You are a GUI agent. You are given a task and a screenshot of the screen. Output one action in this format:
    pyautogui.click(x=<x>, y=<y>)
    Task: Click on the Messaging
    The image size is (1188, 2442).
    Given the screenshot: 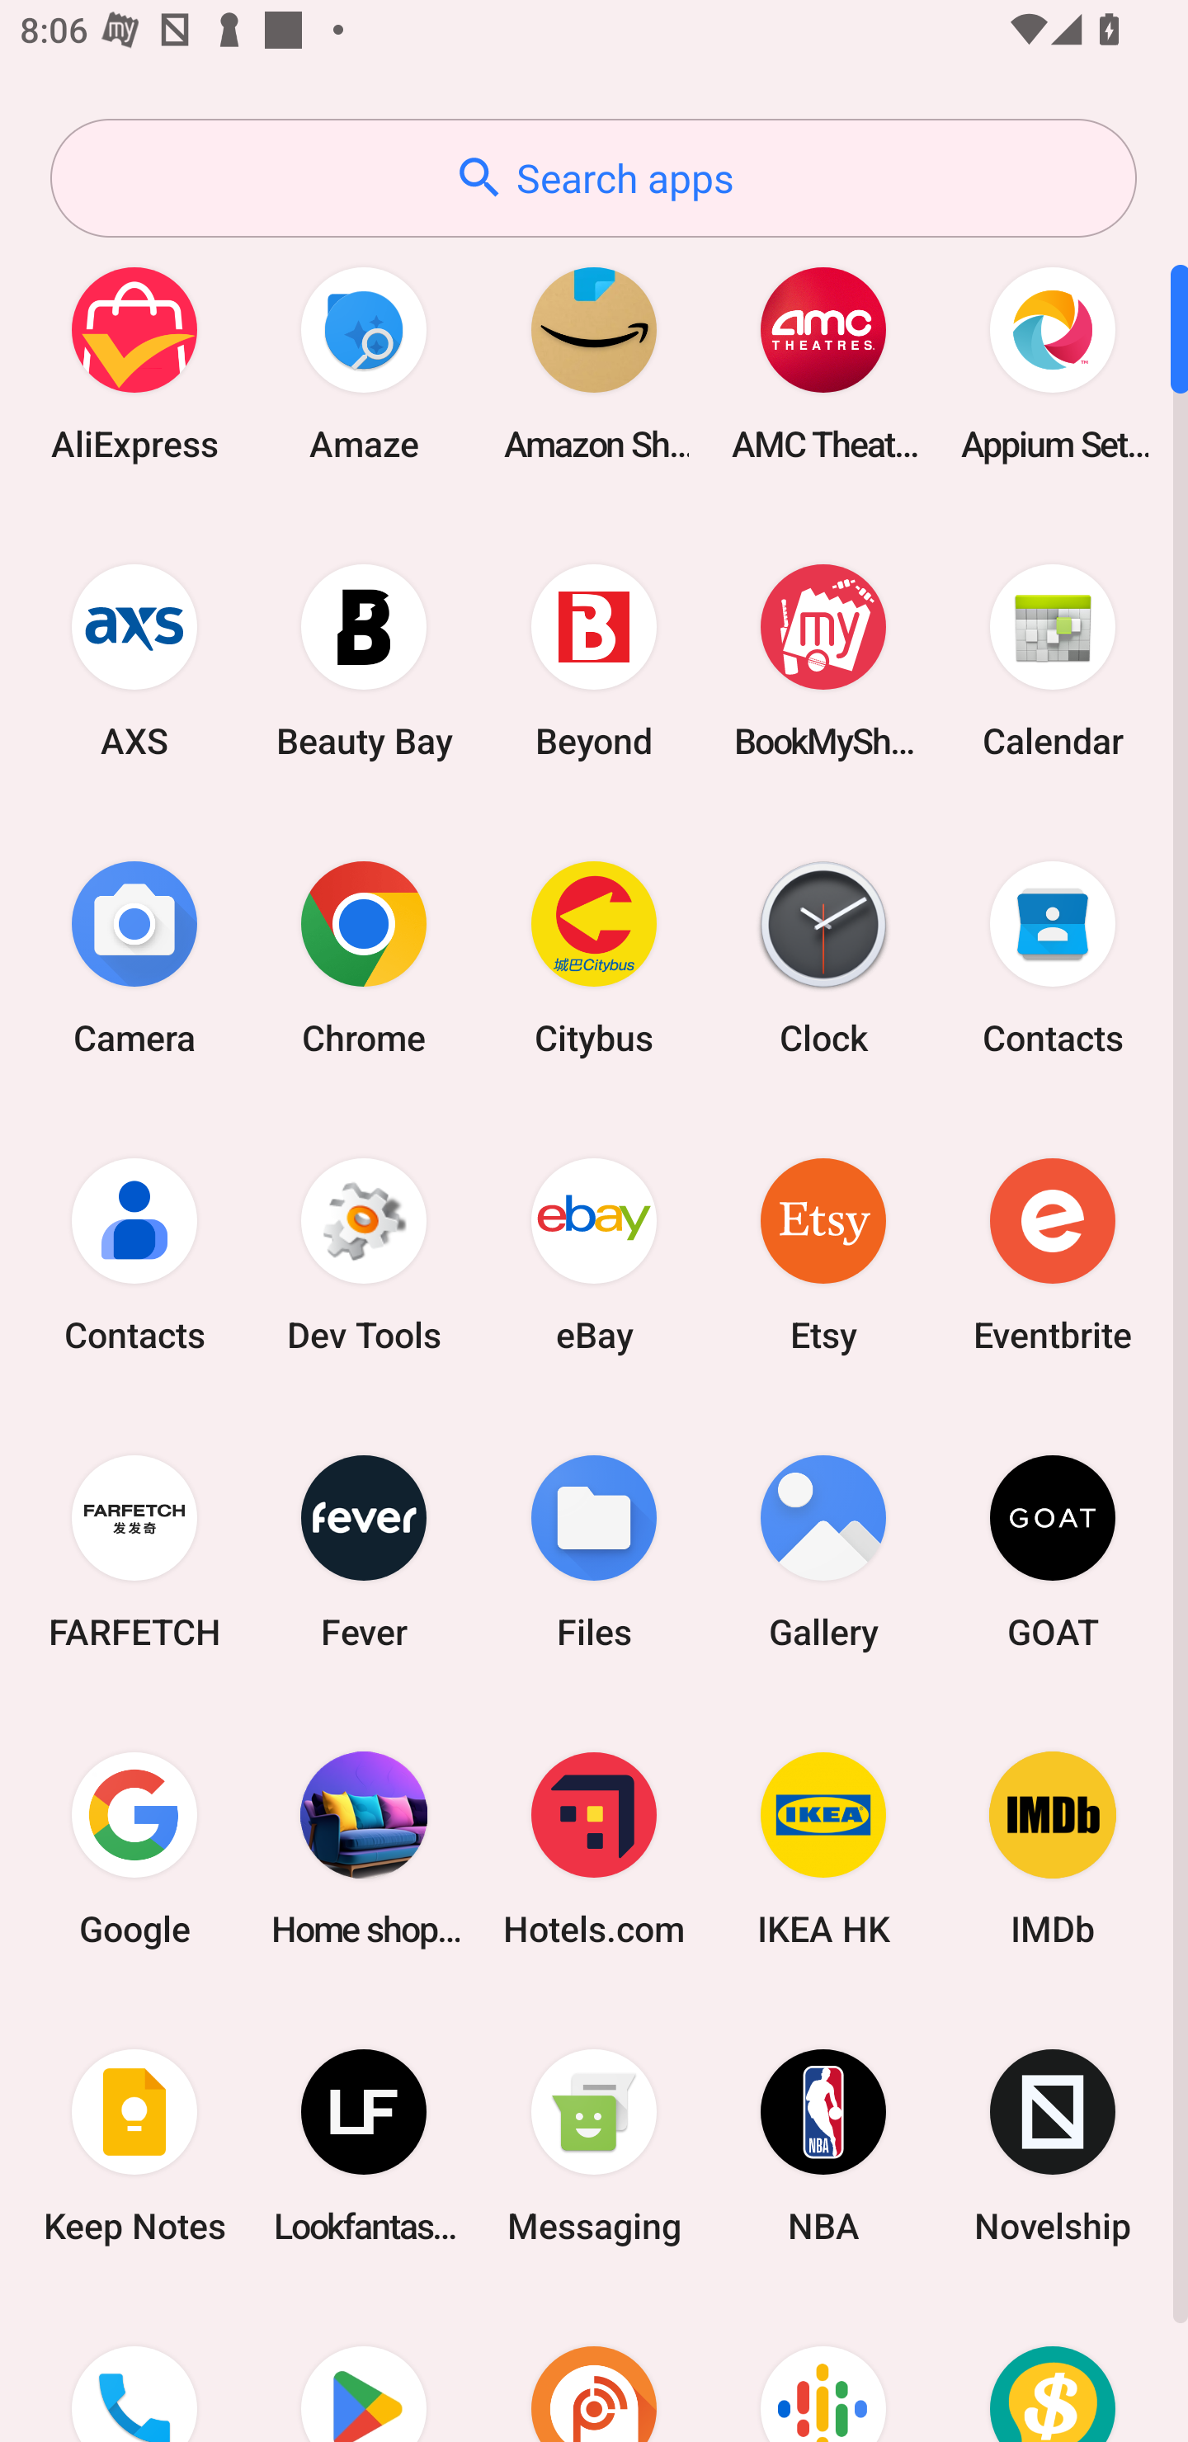 What is the action you would take?
    pyautogui.click(x=594, y=2147)
    